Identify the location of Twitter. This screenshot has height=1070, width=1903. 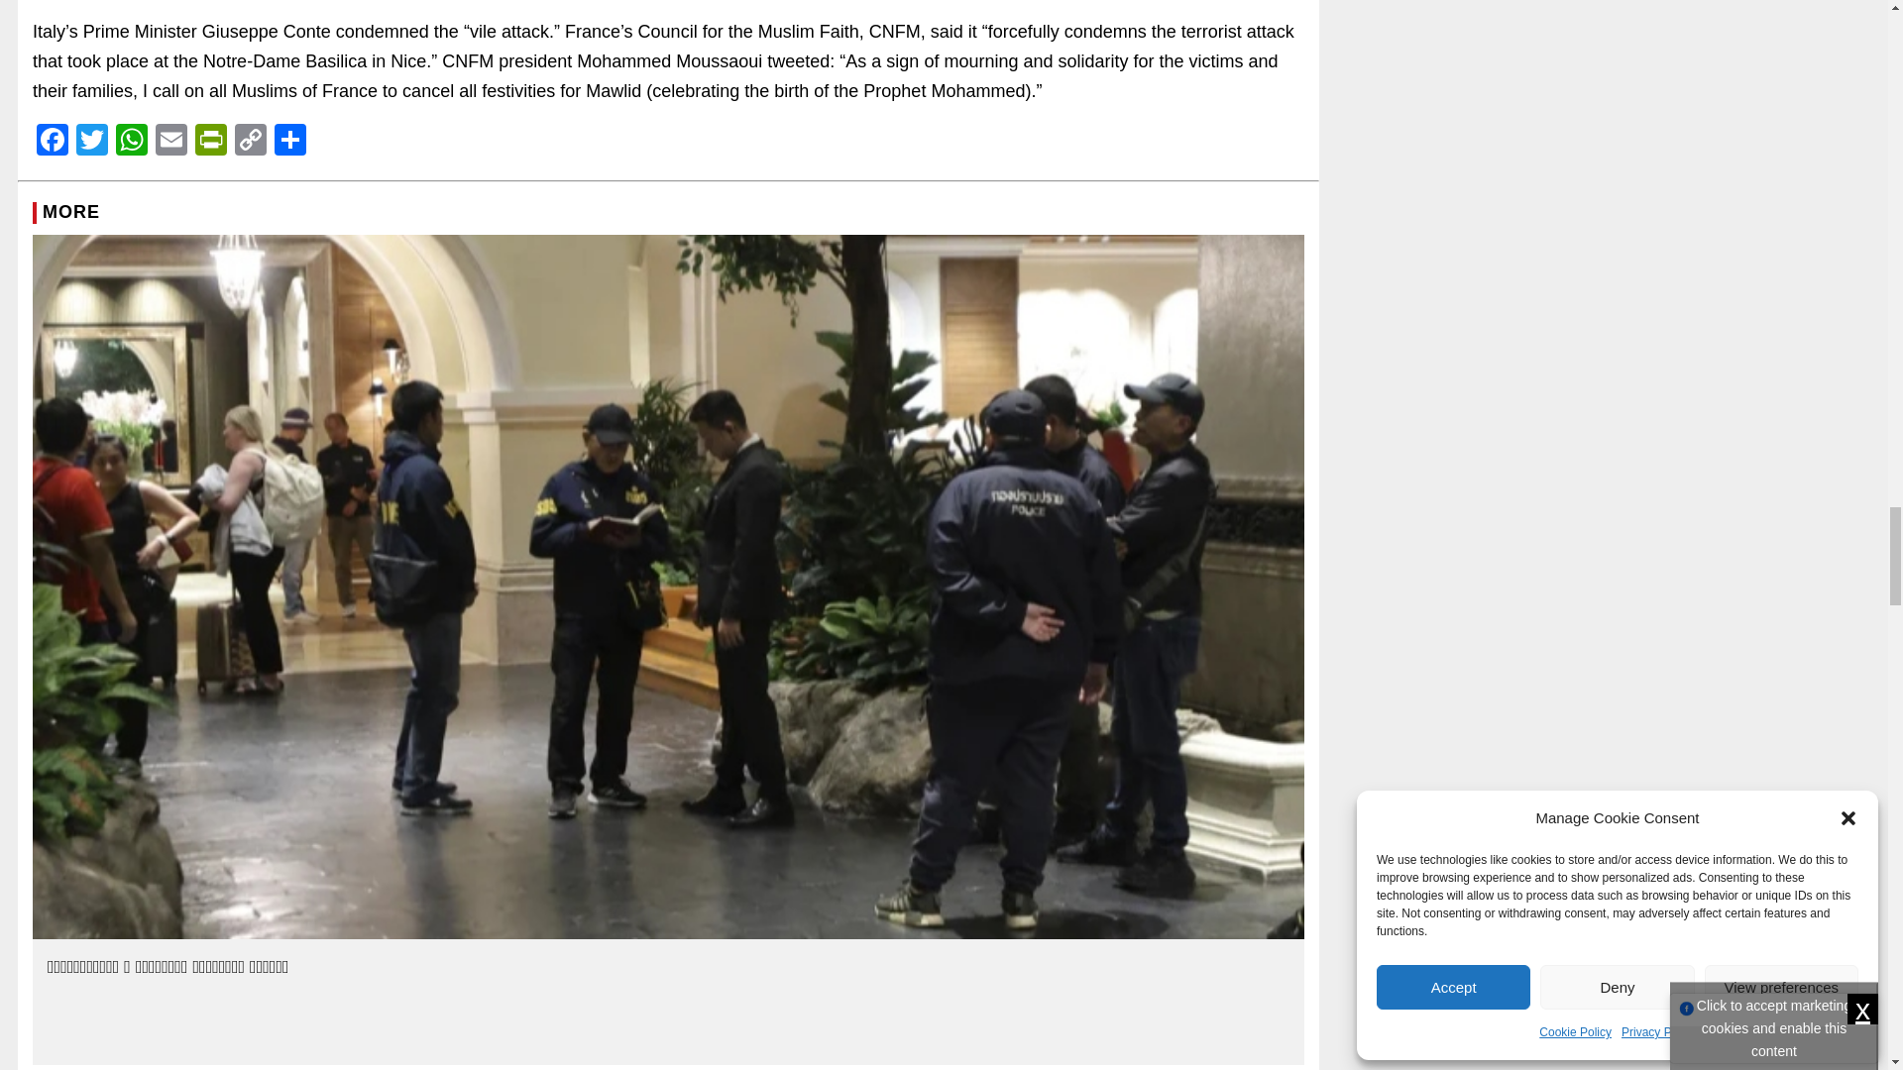
(91, 143).